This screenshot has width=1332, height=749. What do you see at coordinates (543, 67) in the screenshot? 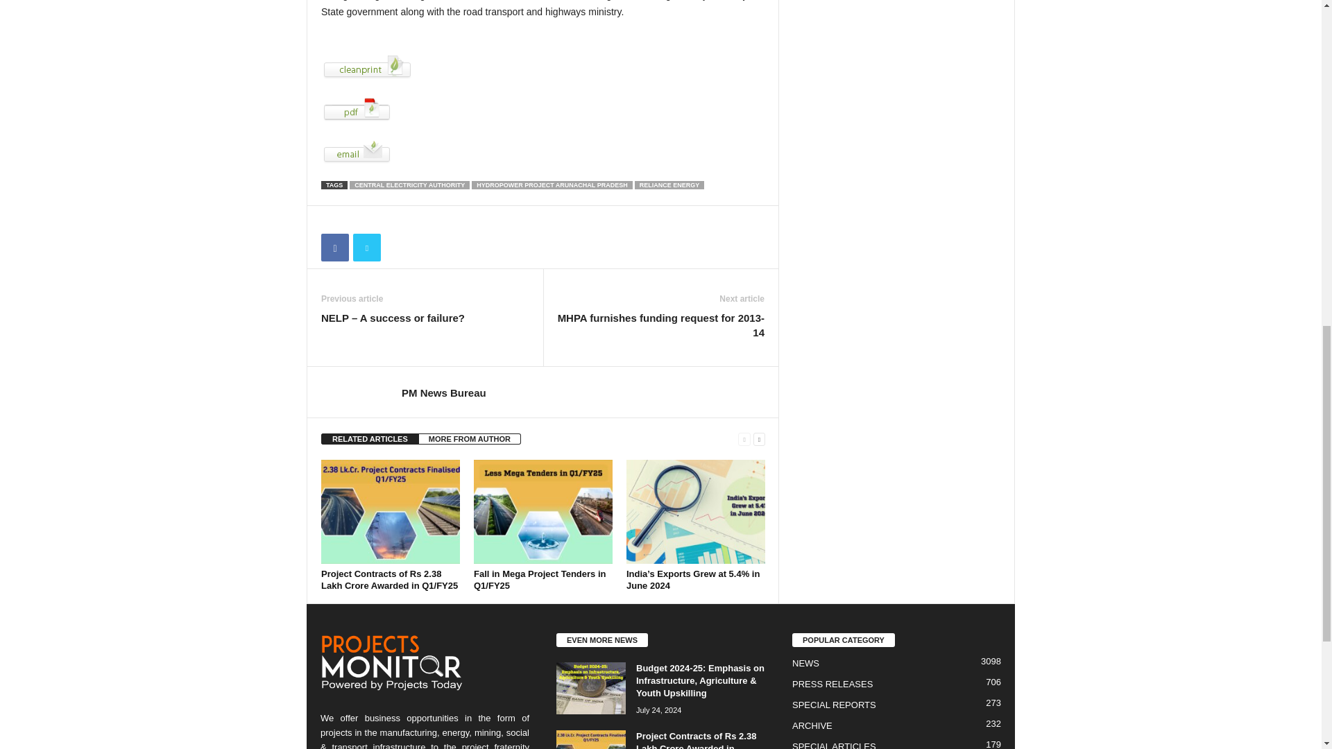
I see `Print page` at bounding box center [543, 67].